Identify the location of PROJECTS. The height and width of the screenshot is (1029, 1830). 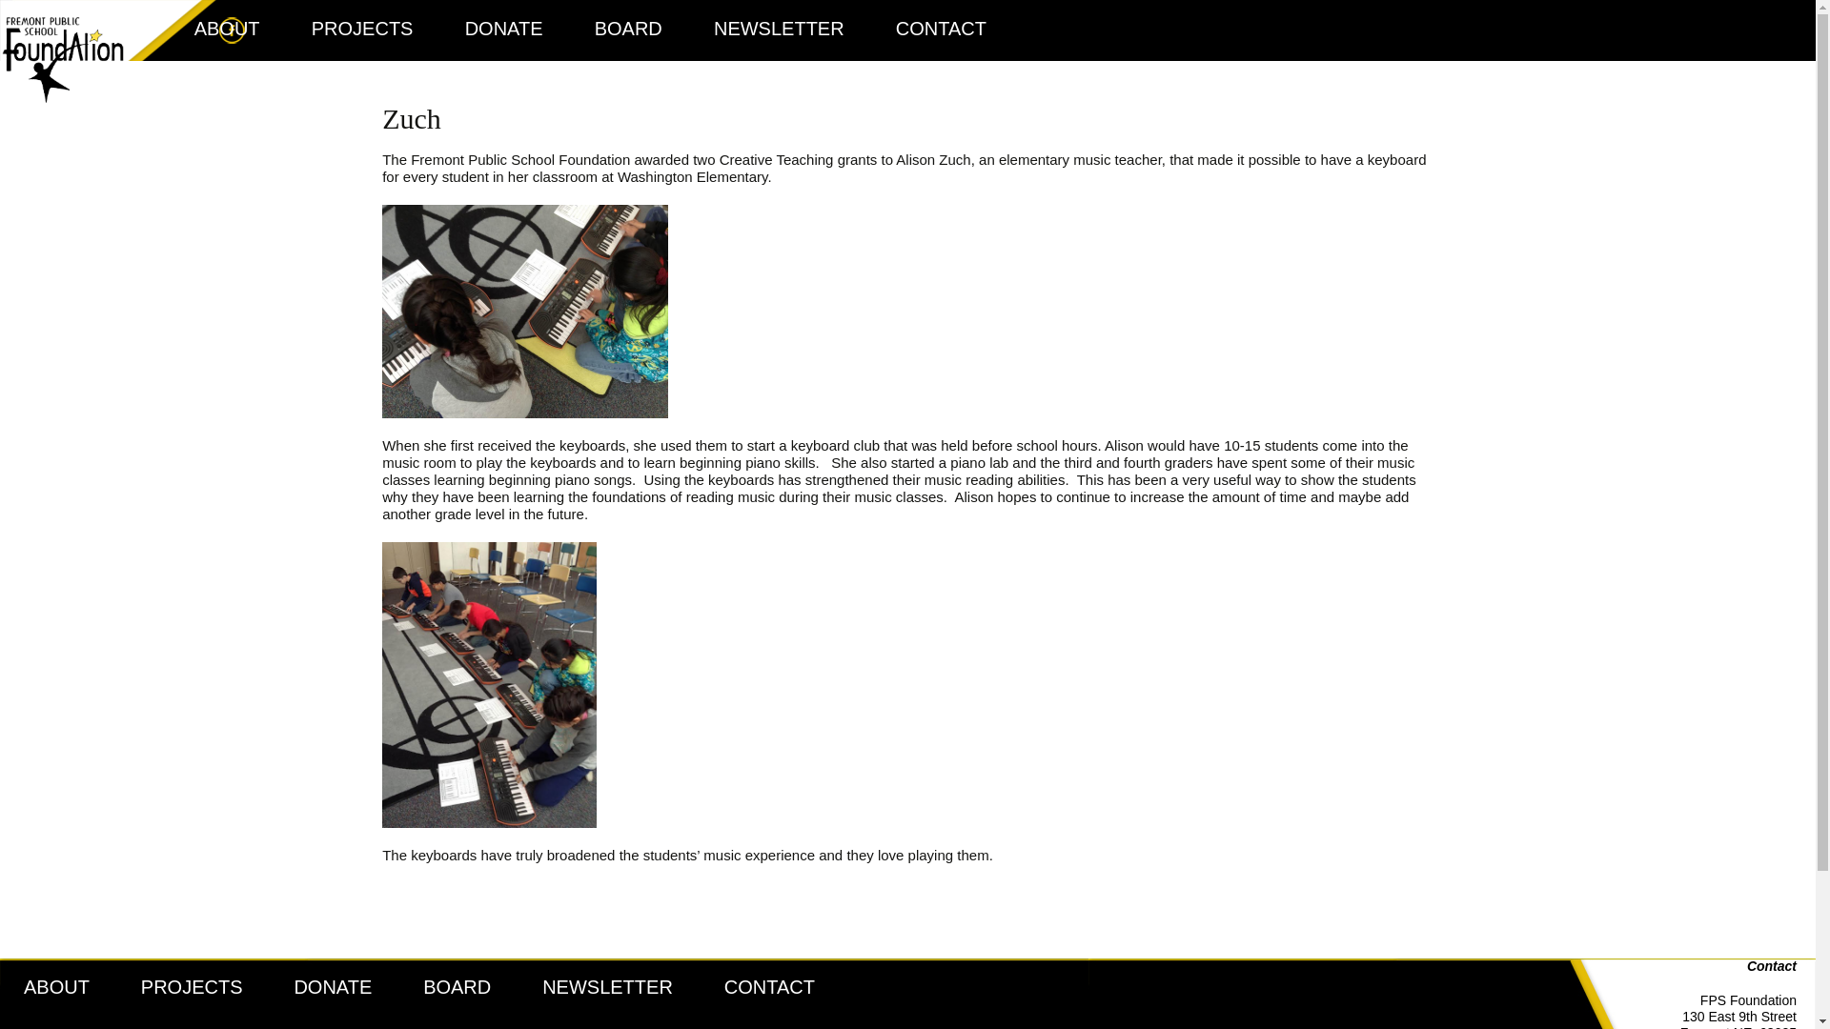
(192, 986).